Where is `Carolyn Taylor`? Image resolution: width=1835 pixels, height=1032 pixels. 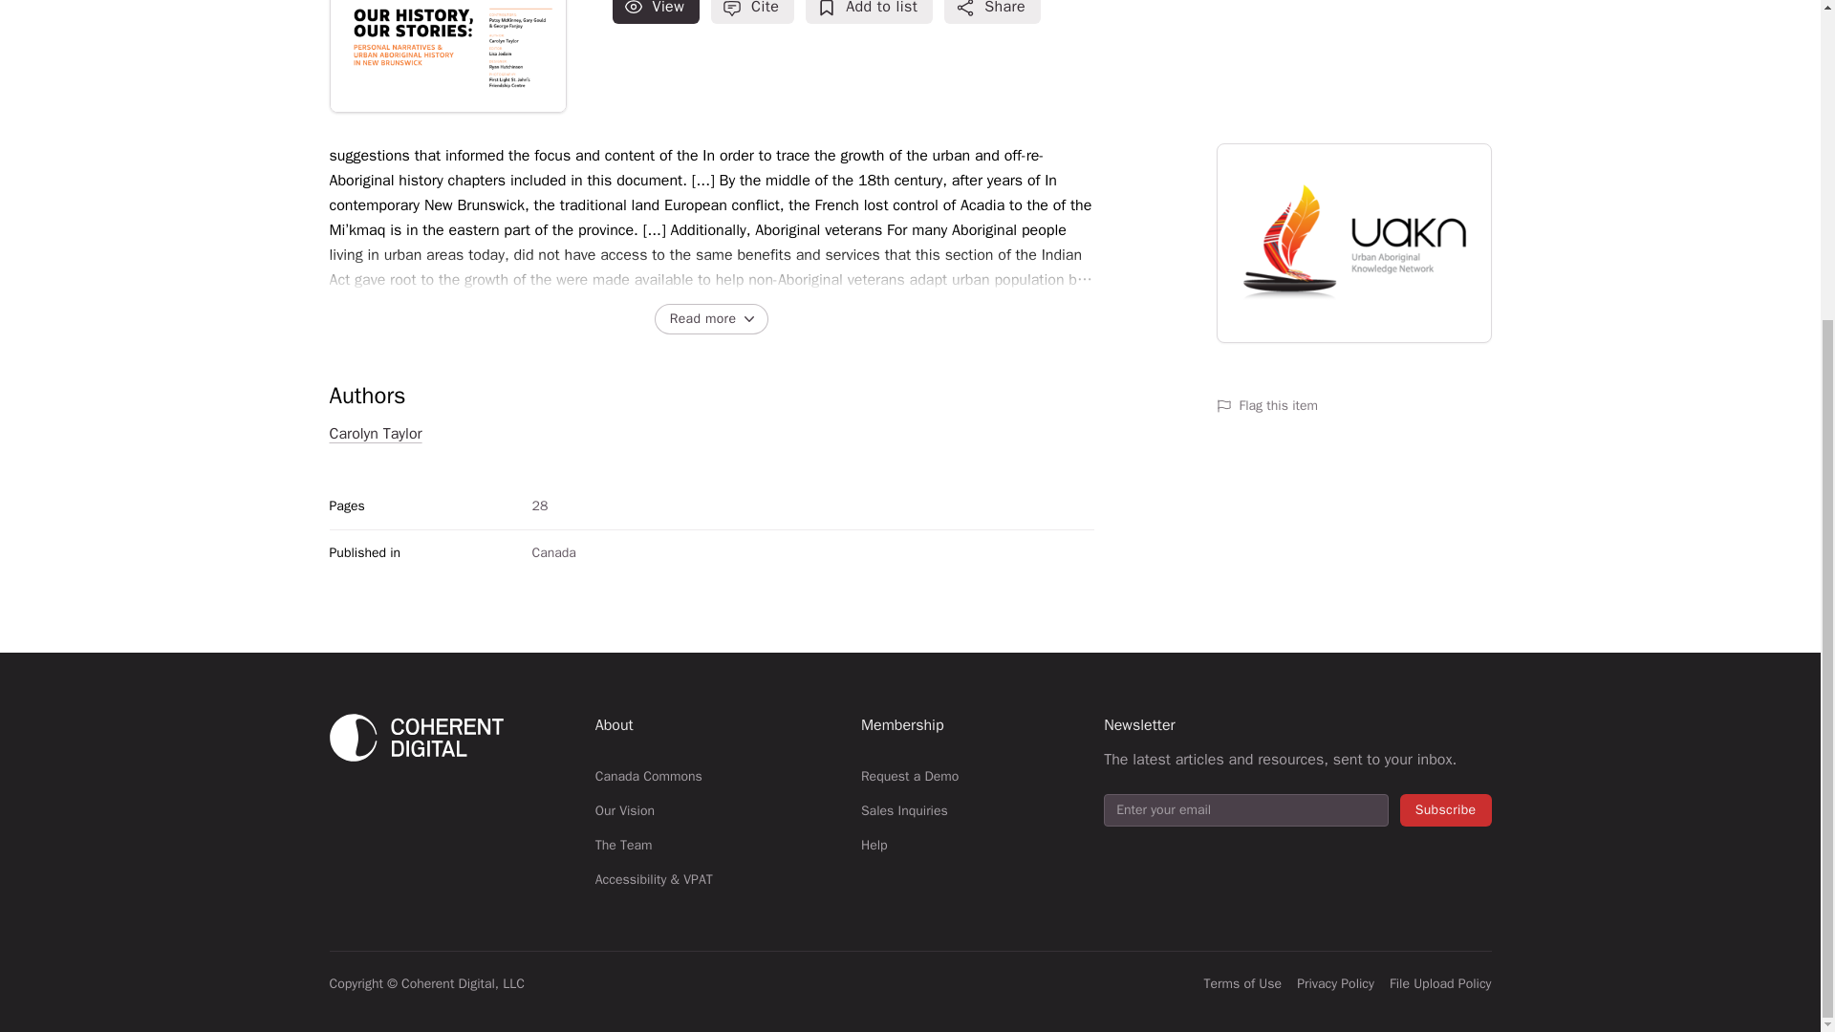 Carolyn Taylor is located at coordinates (375, 433).